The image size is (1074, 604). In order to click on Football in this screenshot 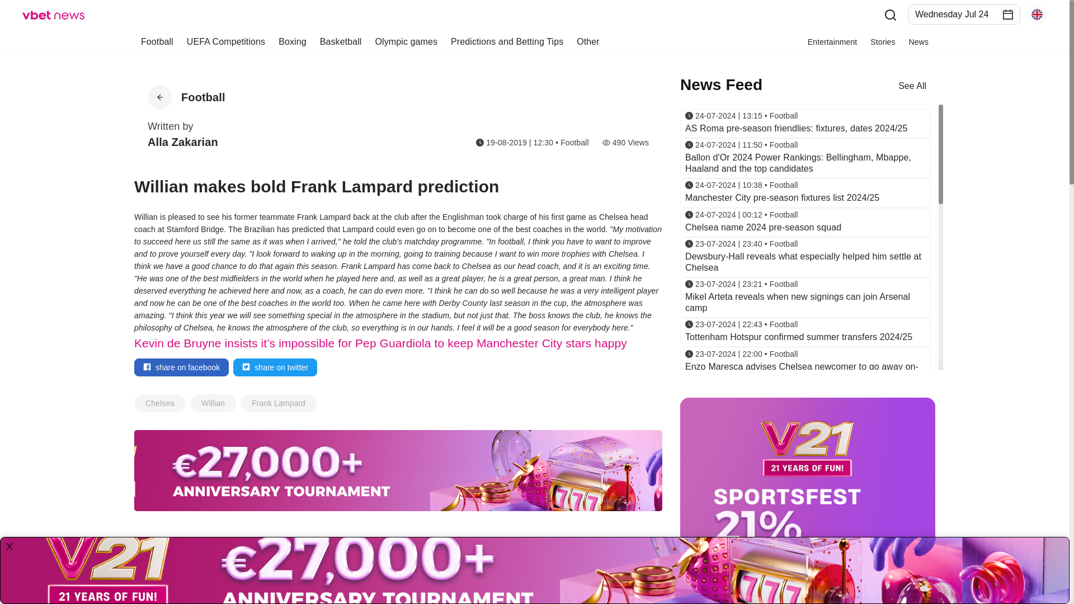, I will do `click(204, 97)`.